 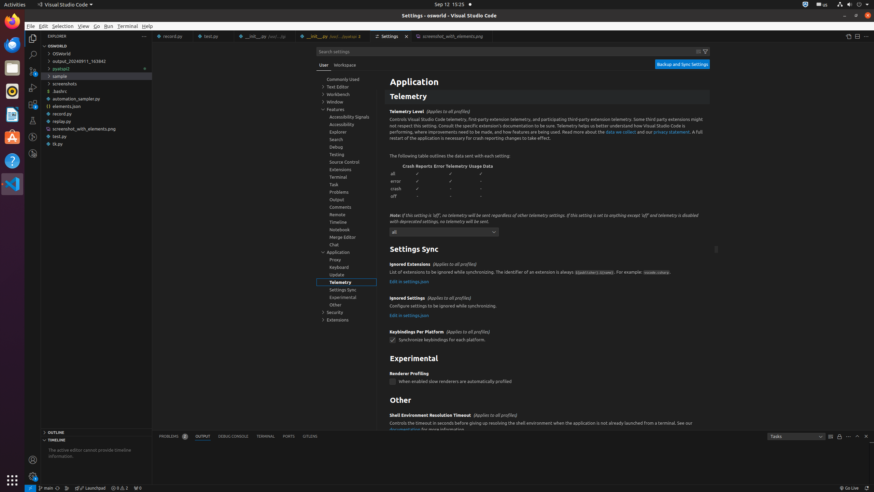 I want to click on Security, group, so click(x=347, y=312).